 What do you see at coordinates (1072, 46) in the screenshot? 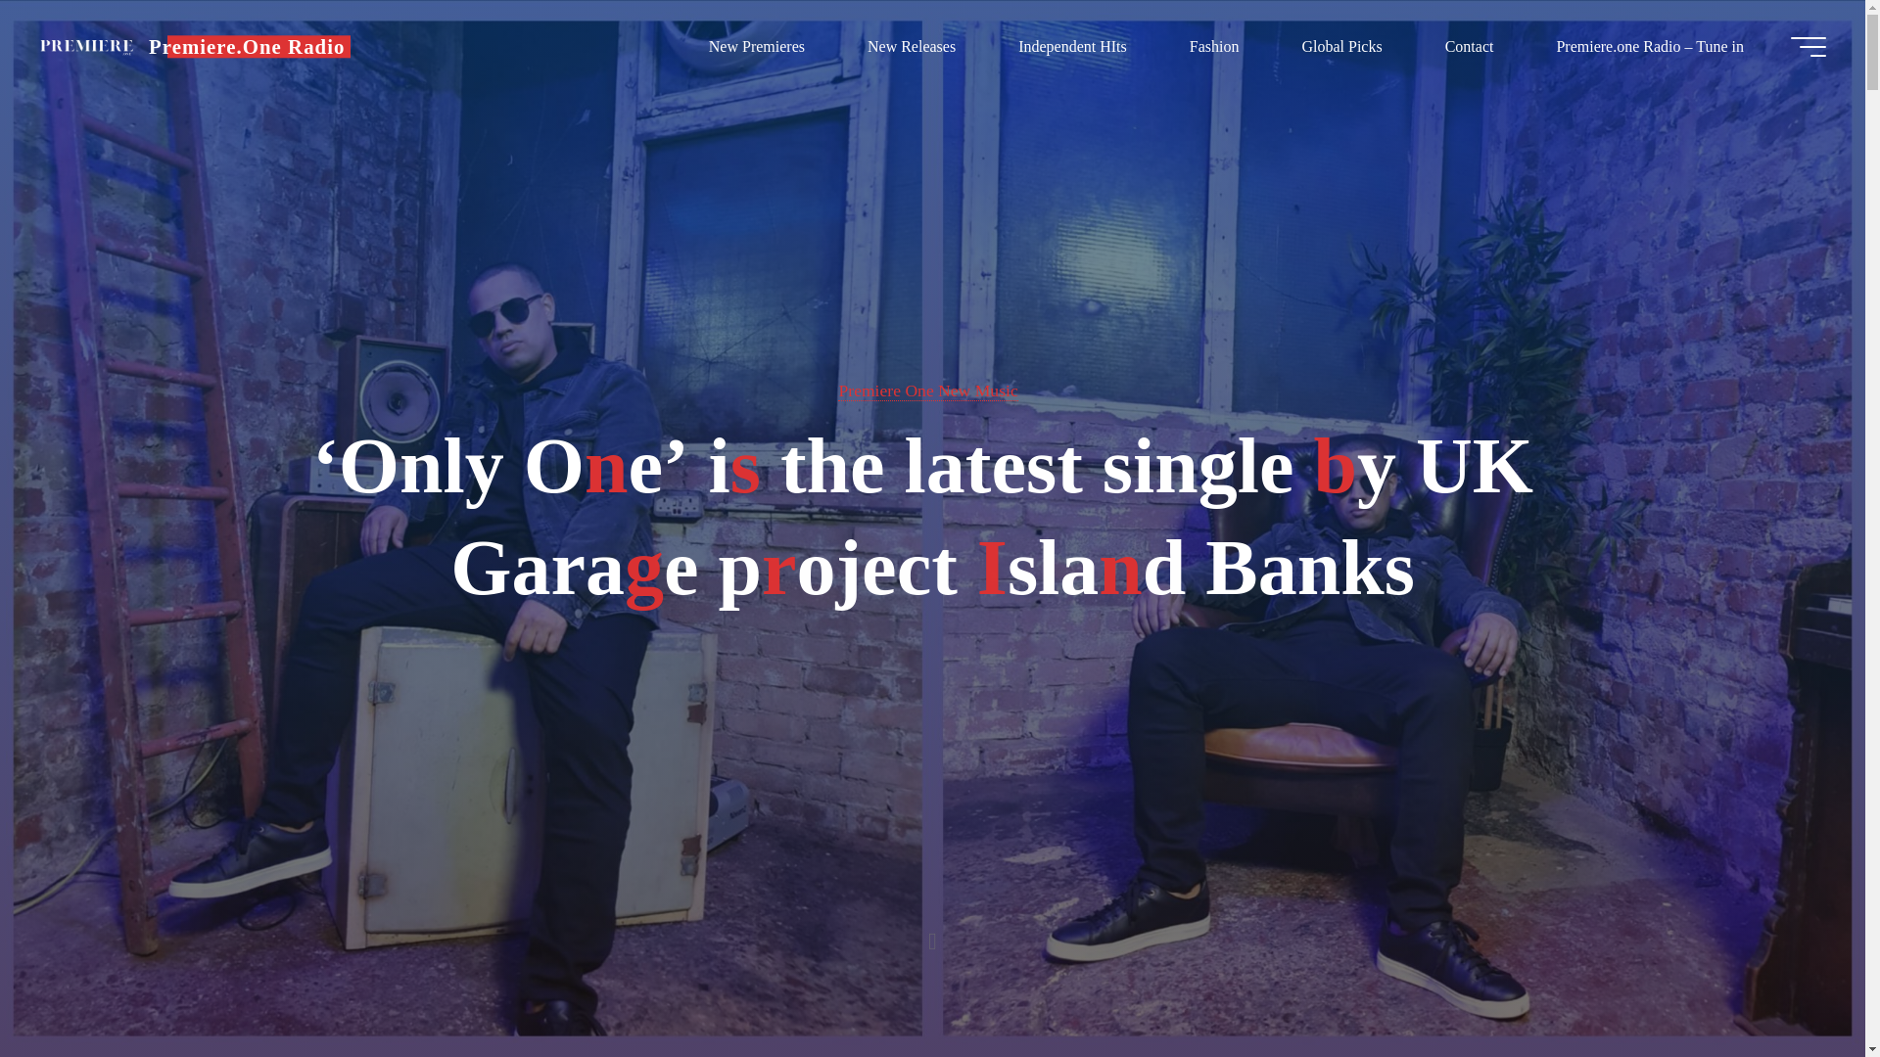
I see `Independent HIts` at bounding box center [1072, 46].